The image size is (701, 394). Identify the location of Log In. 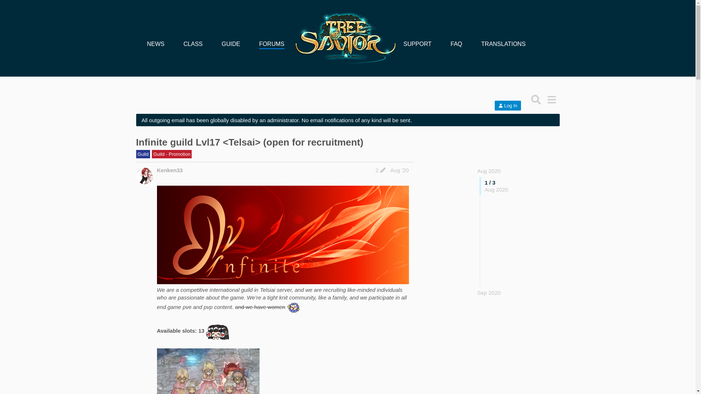
(507, 106).